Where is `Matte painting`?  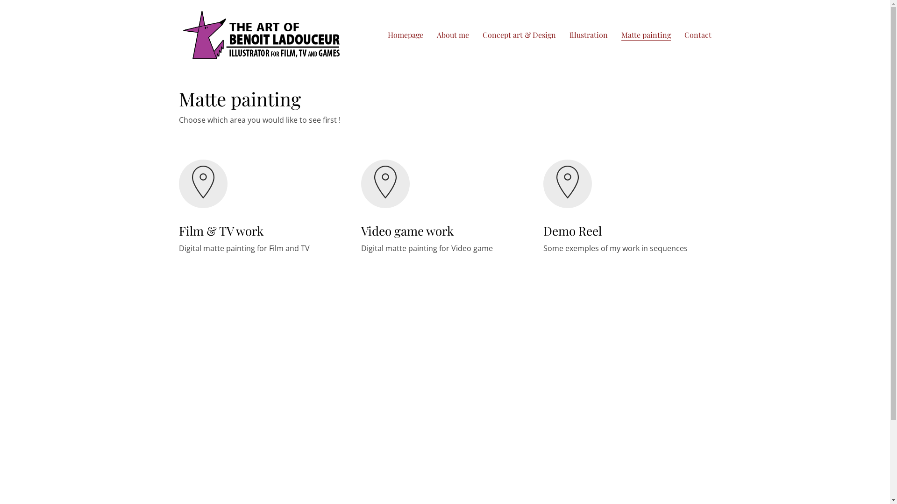
Matte painting is located at coordinates (646, 35).